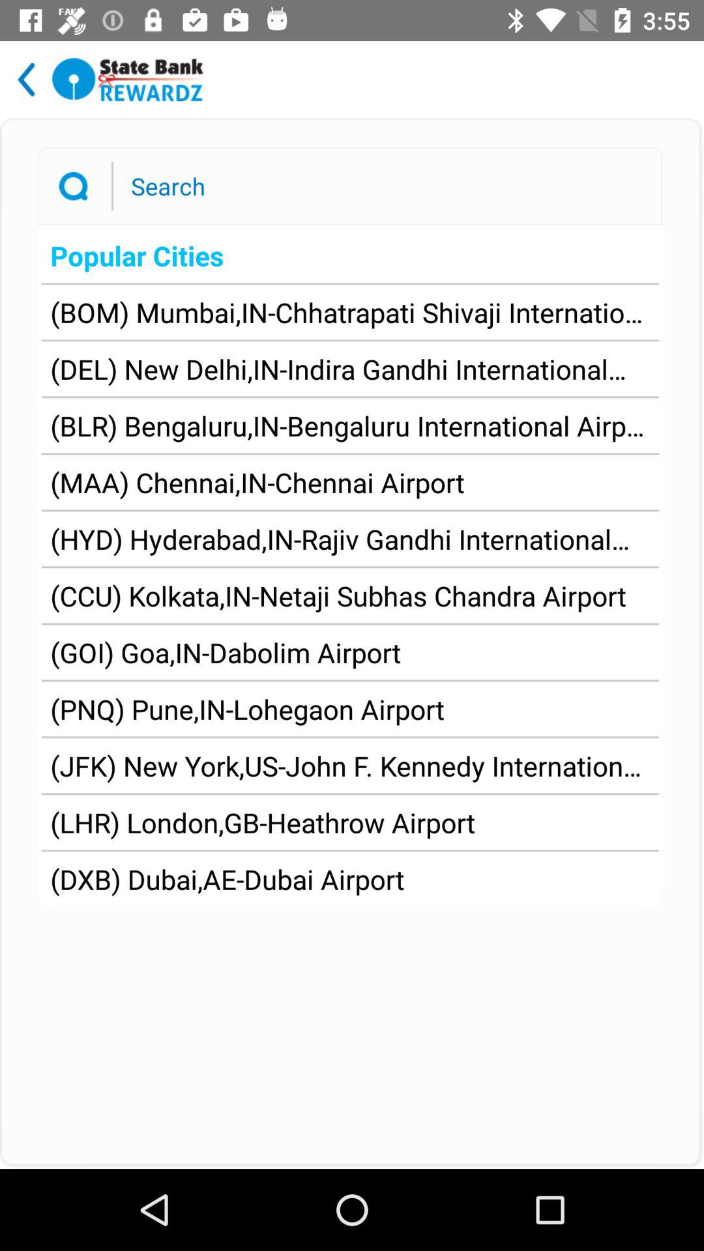 The width and height of the screenshot is (704, 1251). Describe the element at coordinates (350, 312) in the screenshot. I see `select icon above del new delhi icon` at that location.